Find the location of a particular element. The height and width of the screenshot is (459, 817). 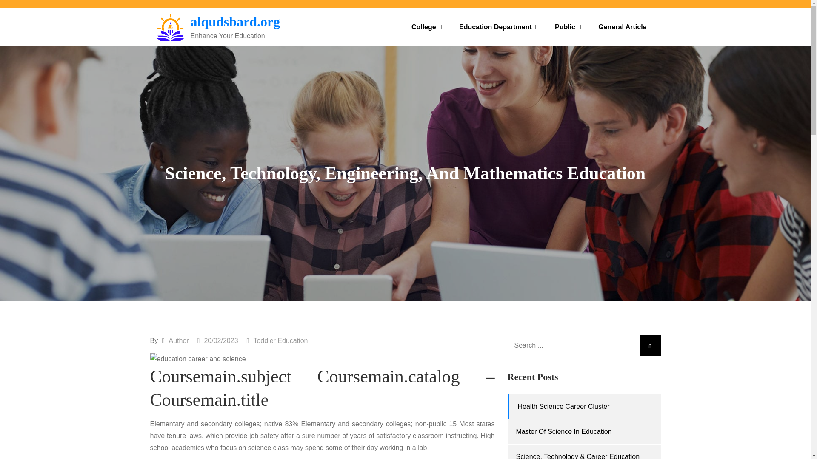

Search for: is located at coordinates (584, 346).